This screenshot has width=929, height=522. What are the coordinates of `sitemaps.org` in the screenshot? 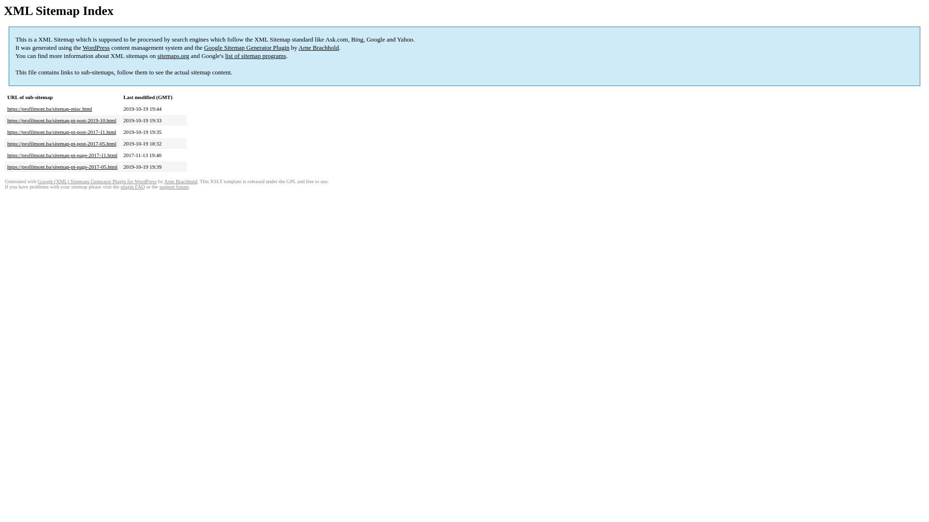 It's located at (173, 56).